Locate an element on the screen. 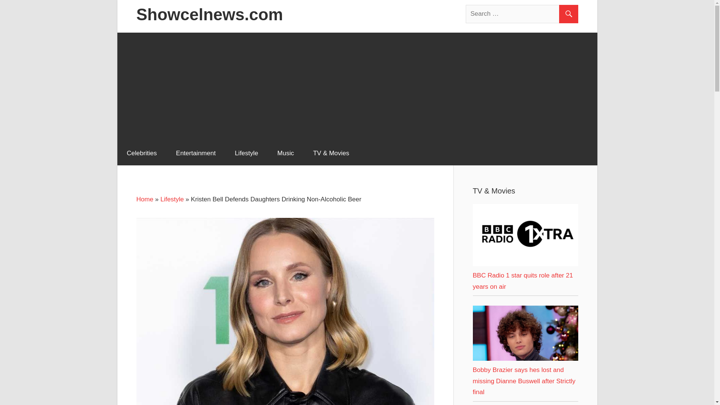  Lifestyle is located at coordinates (172, 199).